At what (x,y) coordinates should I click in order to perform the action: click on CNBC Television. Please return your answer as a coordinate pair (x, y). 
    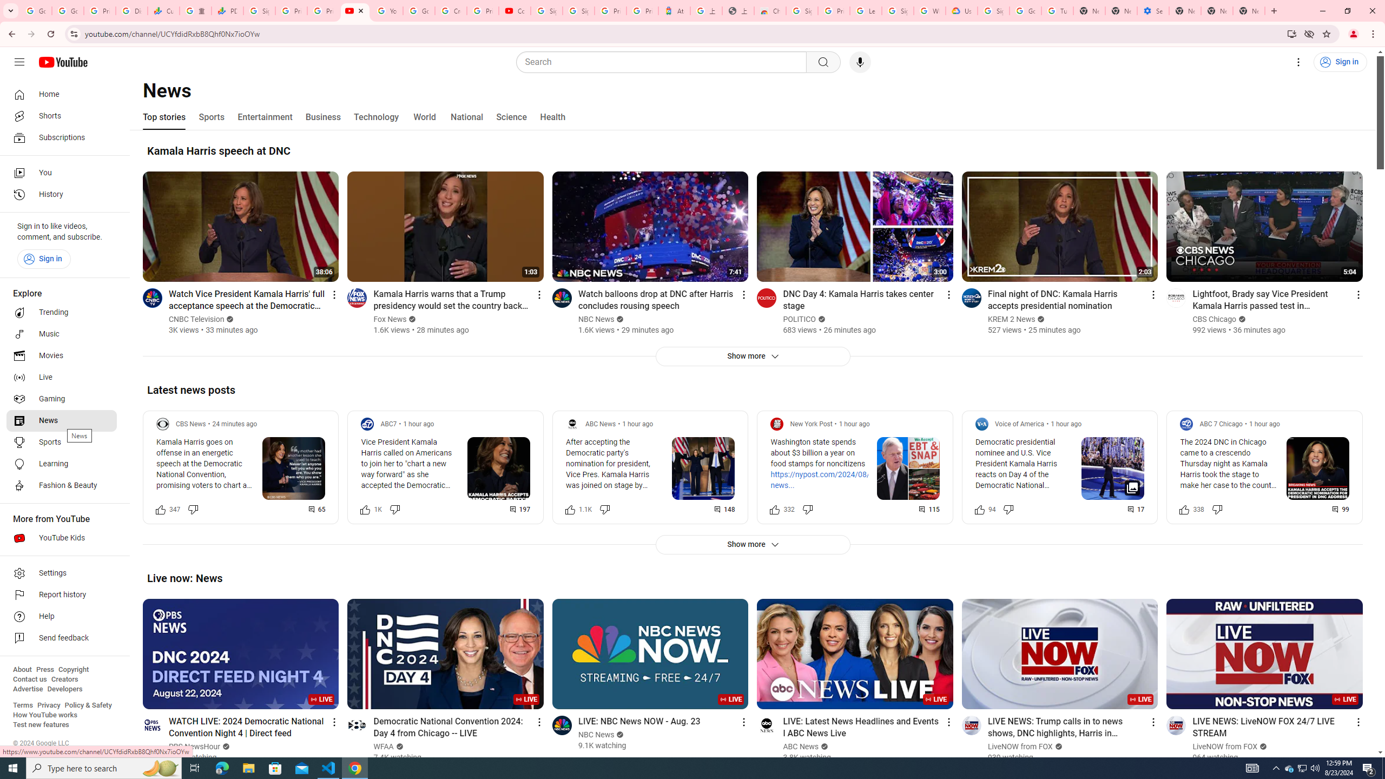
    Looking at the image, I should click on (196, 319).